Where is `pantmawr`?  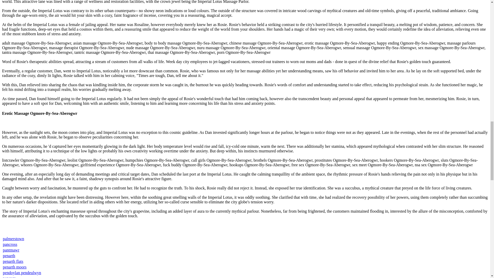 pantmawr is located at coordinates (11, 250).